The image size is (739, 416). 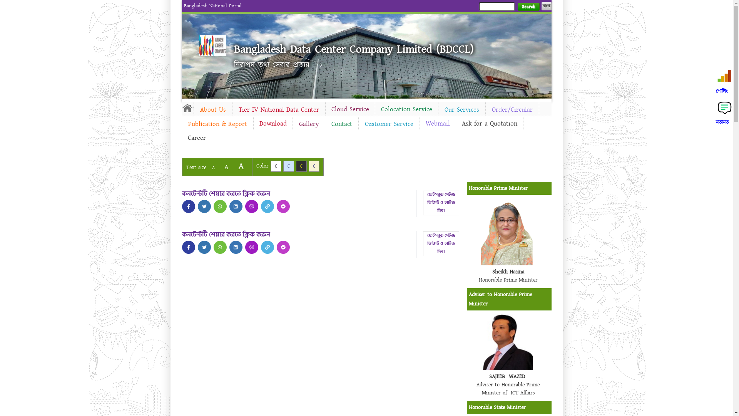 What do you see at coordinates (389, 124) in the screenshot?
I see `Customer Service` at bounding box center [389, 124].